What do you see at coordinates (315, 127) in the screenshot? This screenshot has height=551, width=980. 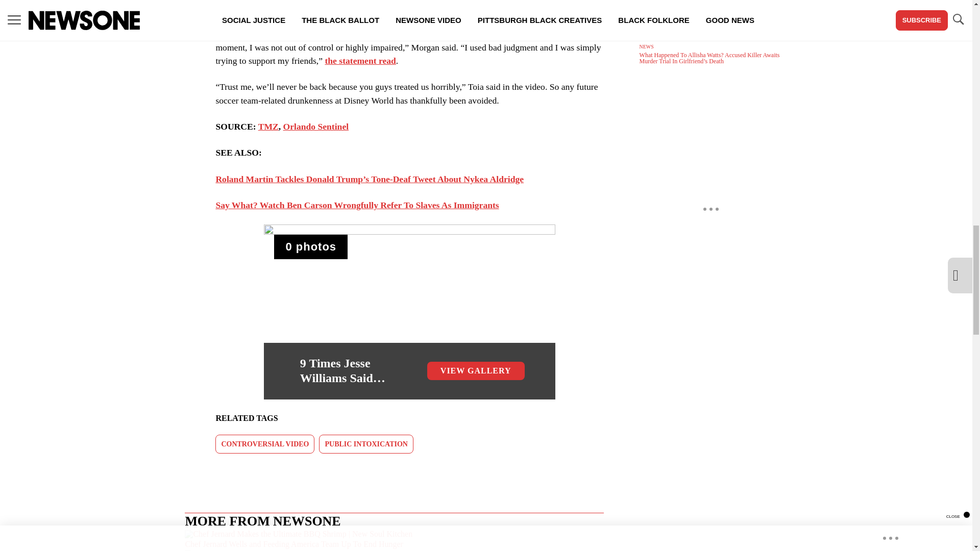 I see `Orlando Sentinel` at bounding box center [315, 127].